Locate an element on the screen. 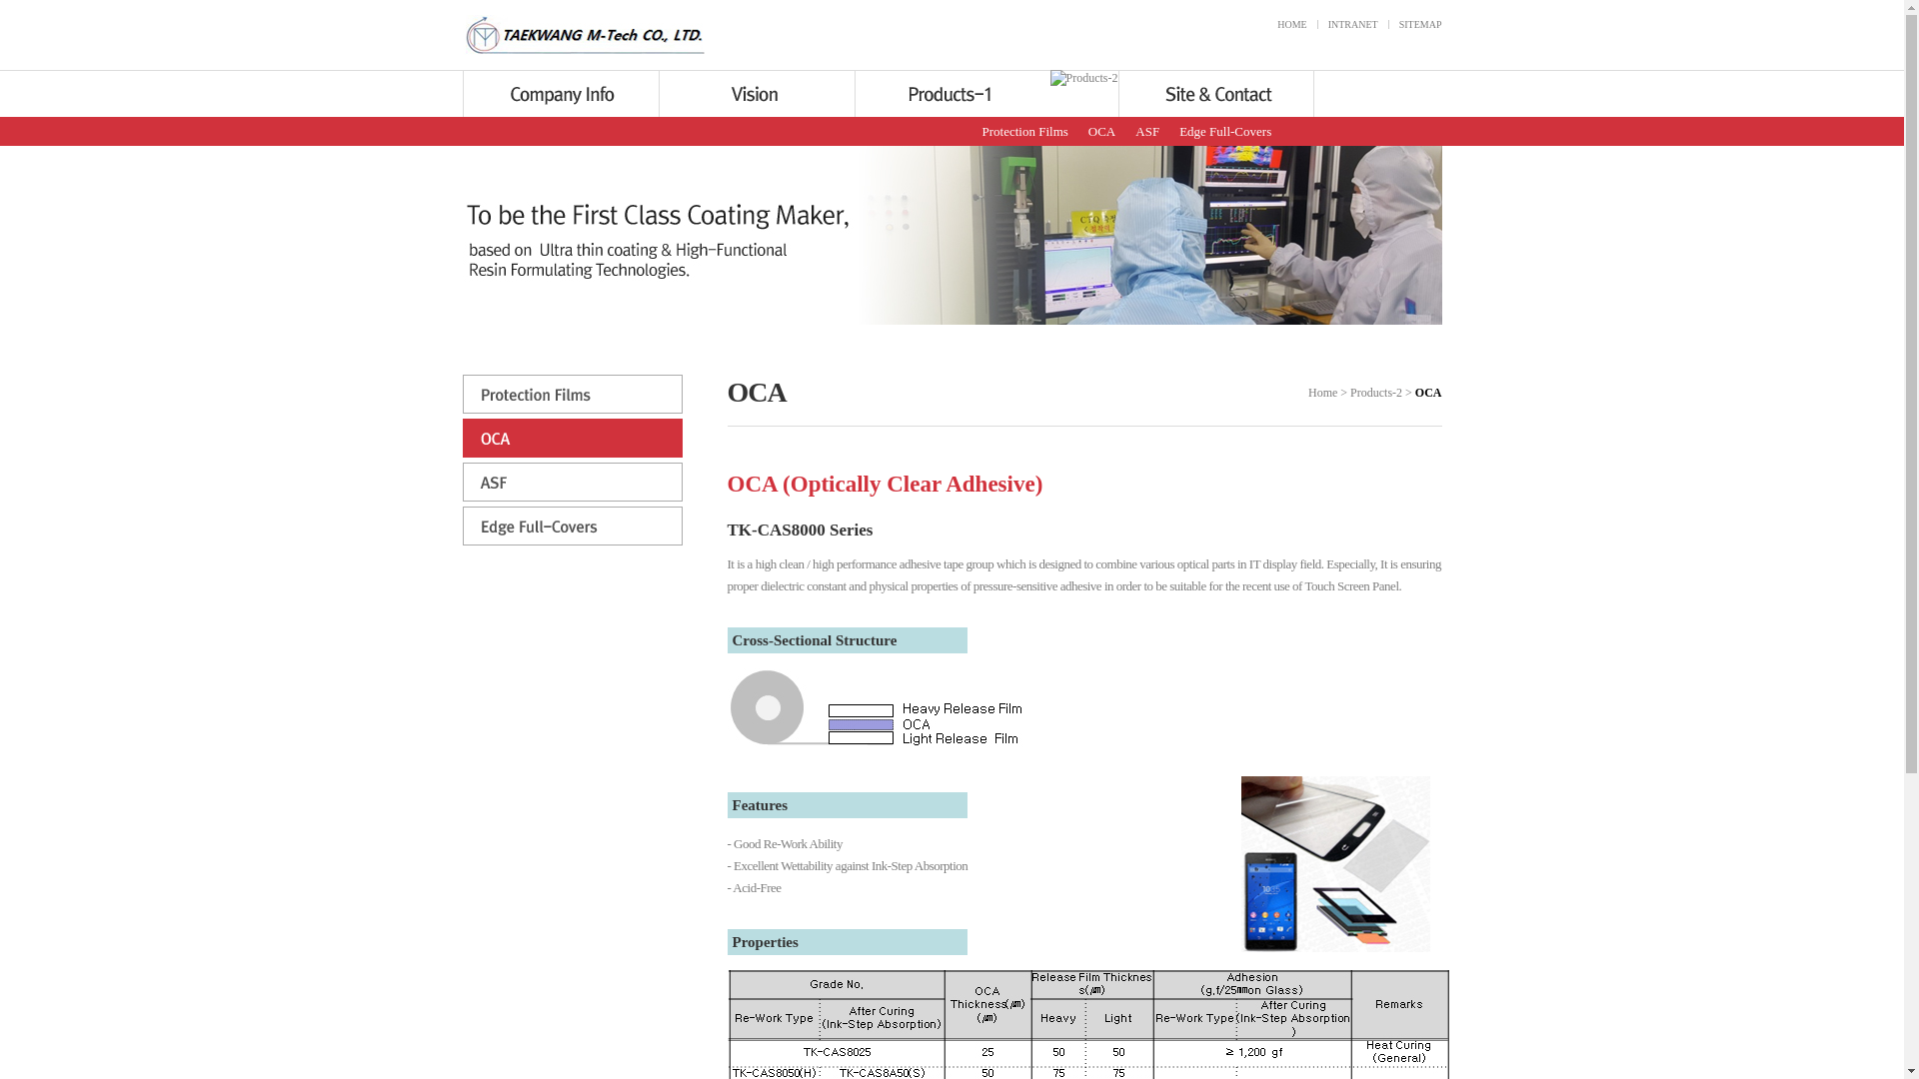 The image size is (1919, 1079). INTRANET is located at coordinates (1352, 24).